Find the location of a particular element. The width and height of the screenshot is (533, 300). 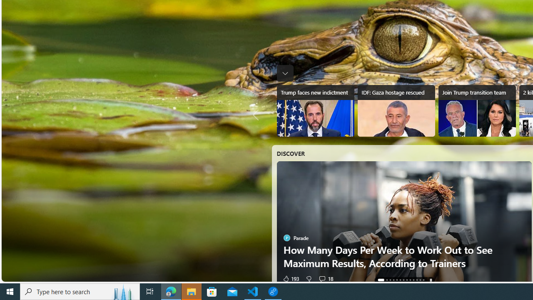

AutomationID: tab-0 is located at coordinates (378, 280).